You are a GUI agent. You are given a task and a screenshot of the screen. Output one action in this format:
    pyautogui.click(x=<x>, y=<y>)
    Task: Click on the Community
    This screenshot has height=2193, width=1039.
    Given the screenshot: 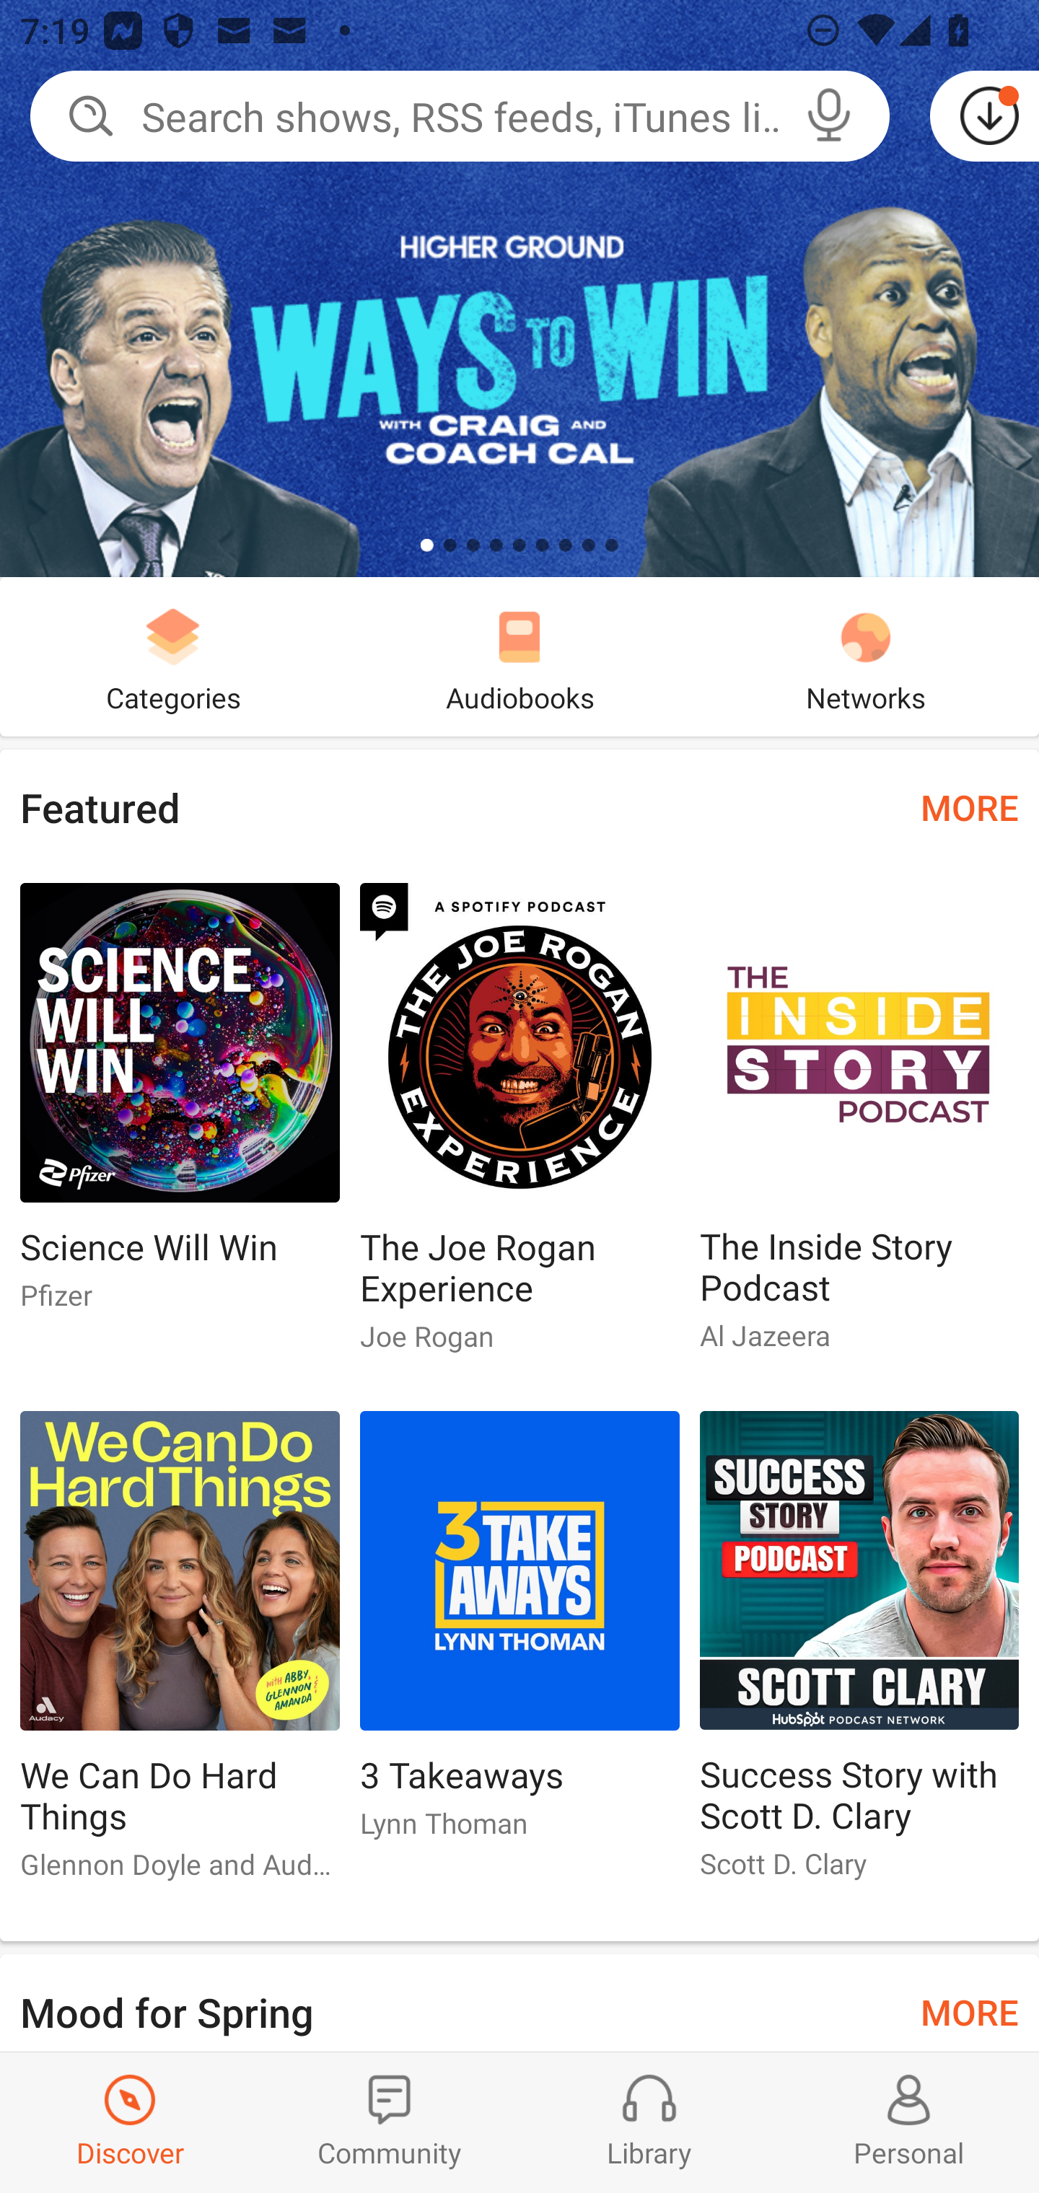 What is the action you would take?
    pyautogui.click(x=390, y=2122)
    